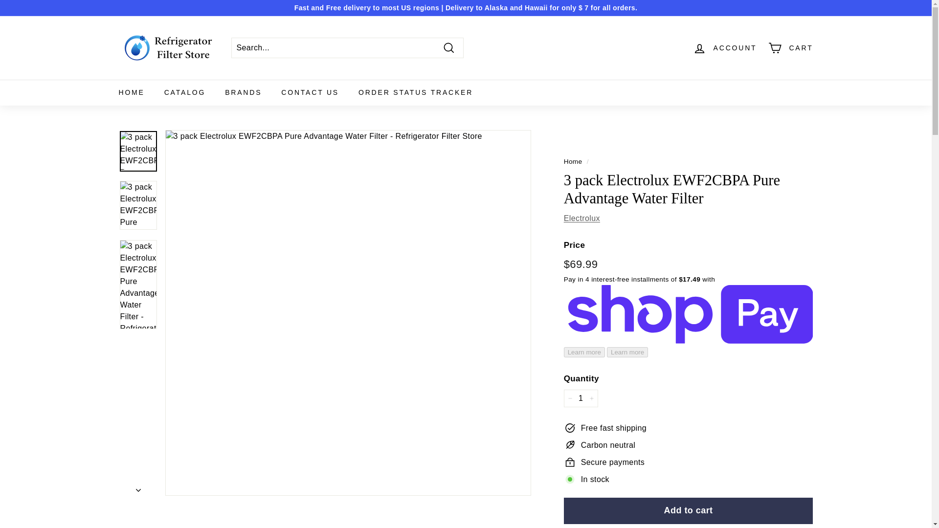 The width and height of the screenshot is (939, 528). I want to click on 1, so click(581, 398).